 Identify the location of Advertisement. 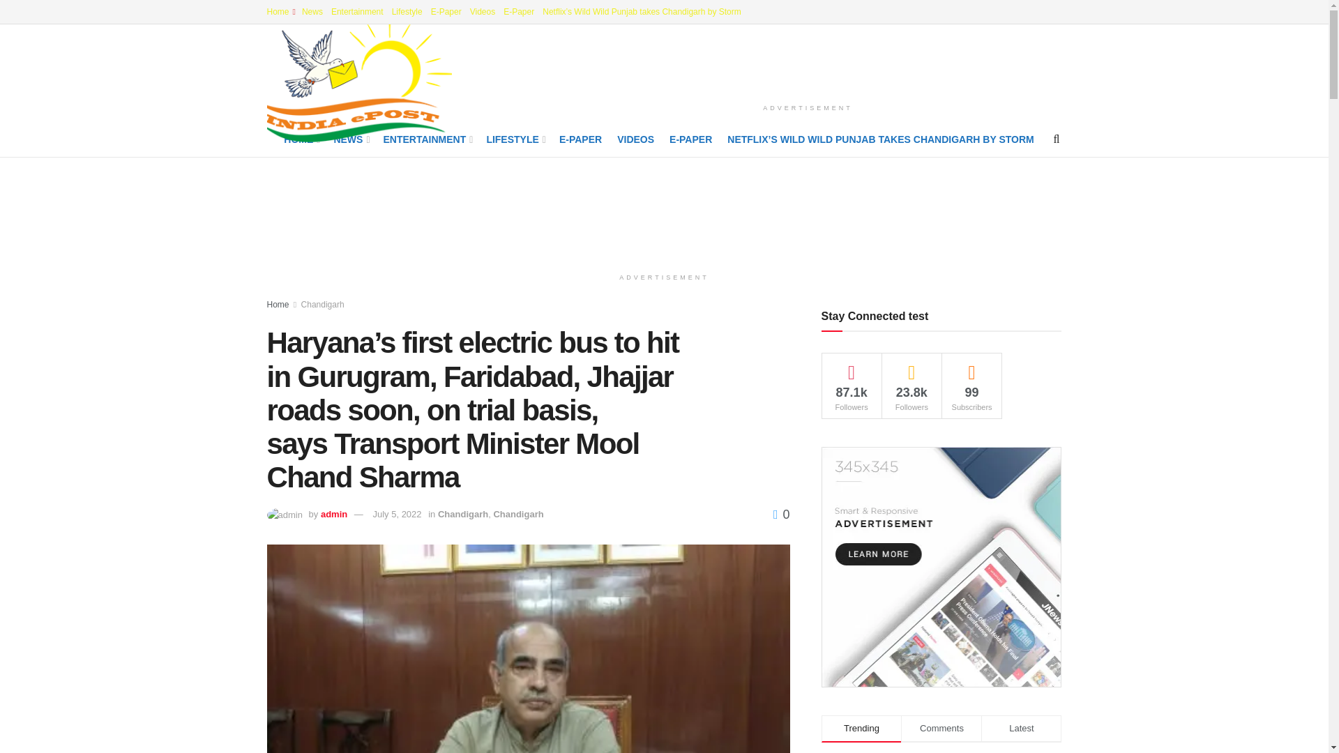
(808, 61).